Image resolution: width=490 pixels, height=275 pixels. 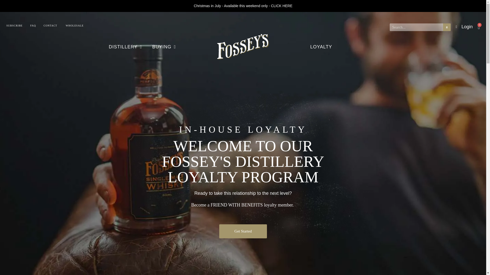 What do you see at coordinates (164, 47) in the screenshot?
I see `BUYING` at bounding box center [164, 47].